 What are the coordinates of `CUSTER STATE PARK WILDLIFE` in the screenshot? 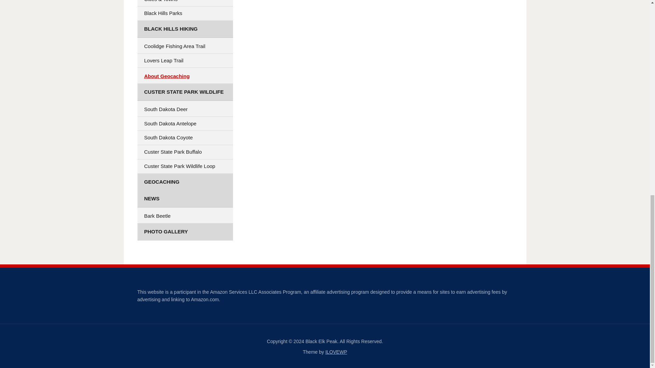 It's located at (185, 92).